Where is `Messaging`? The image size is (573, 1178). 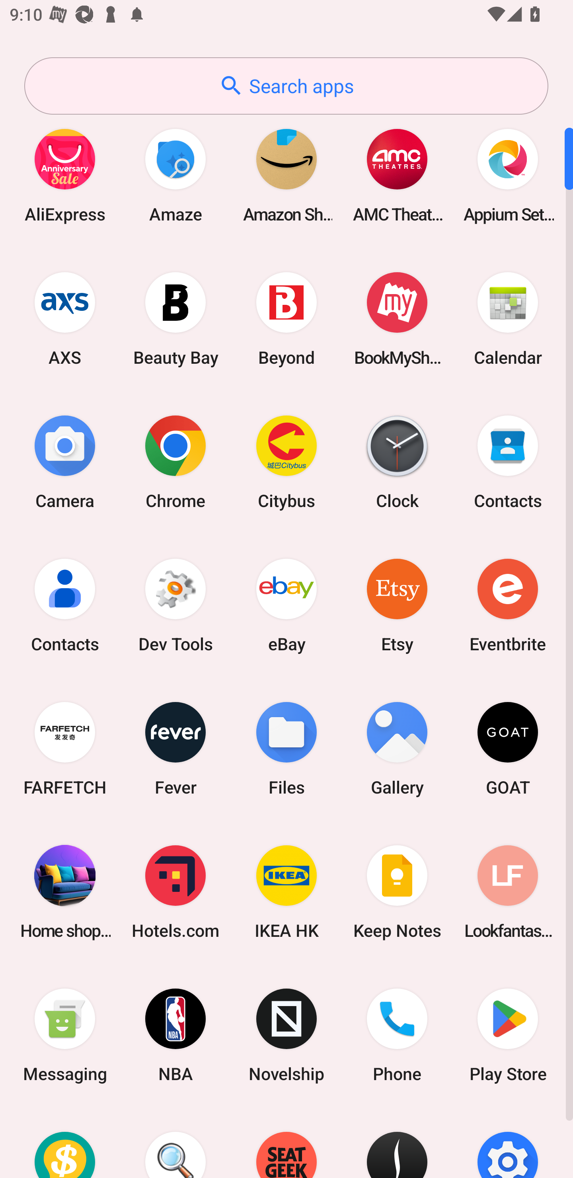 Messaging is located at coordinates (65, 1036).